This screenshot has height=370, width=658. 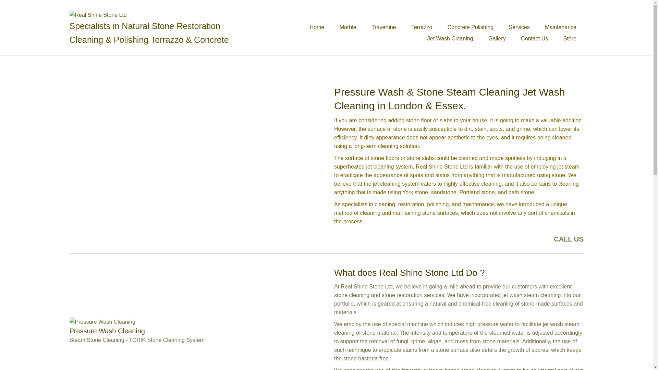 I want to click on Concrete Polishing, so click(x=470, y=27).